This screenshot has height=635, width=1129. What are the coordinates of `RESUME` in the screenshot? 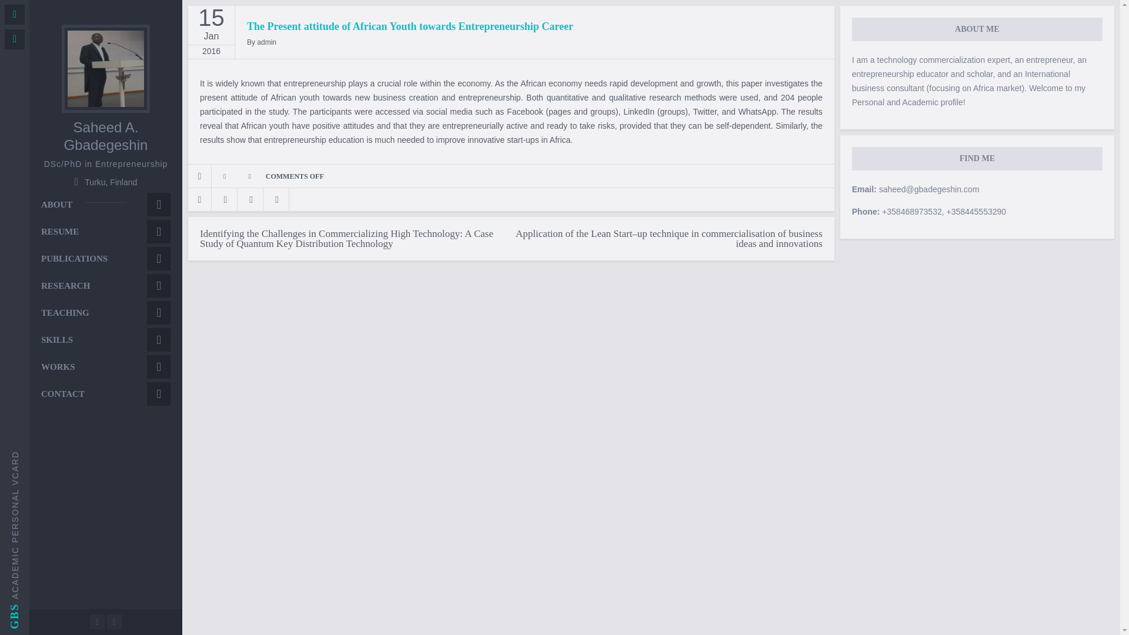 It's located at (105, 232).